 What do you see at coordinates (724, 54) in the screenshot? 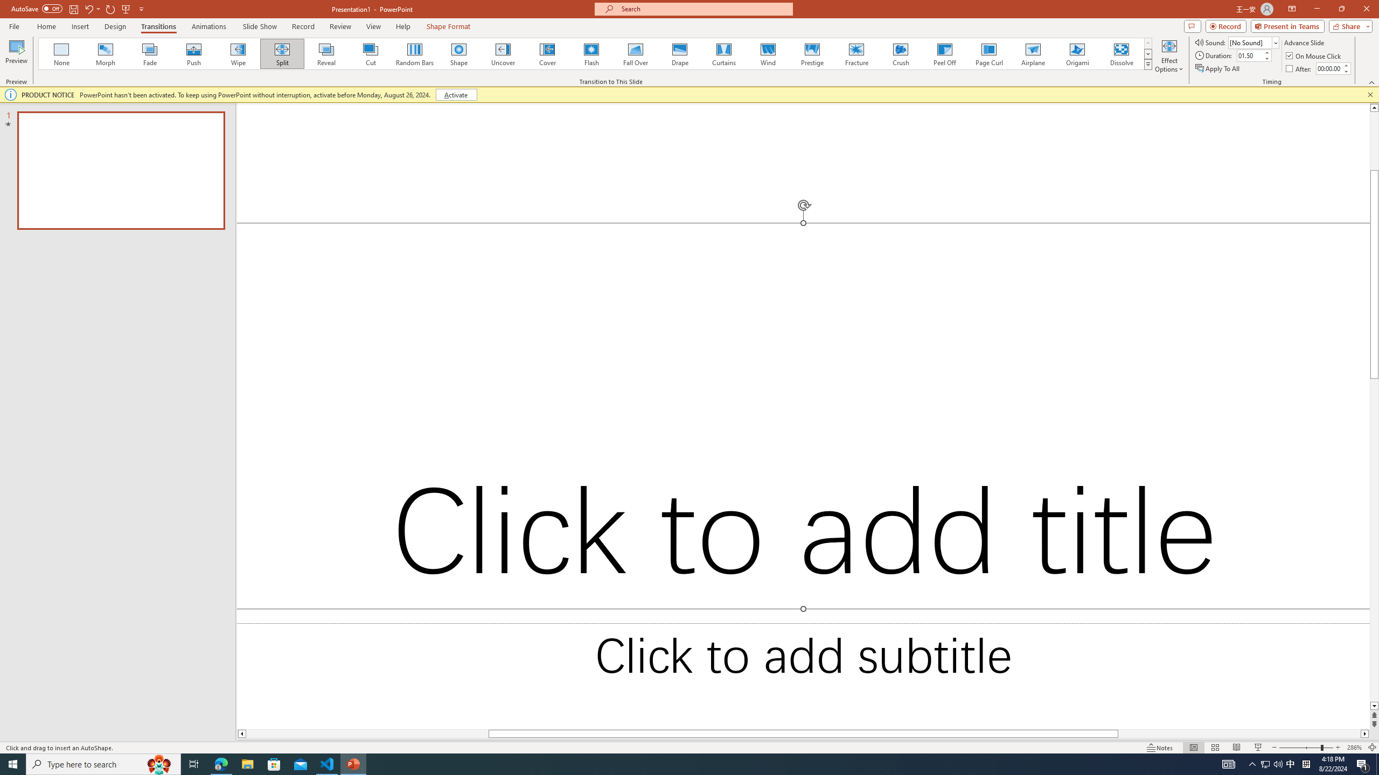
I see `Curtains` at bounding box center [724, 54].